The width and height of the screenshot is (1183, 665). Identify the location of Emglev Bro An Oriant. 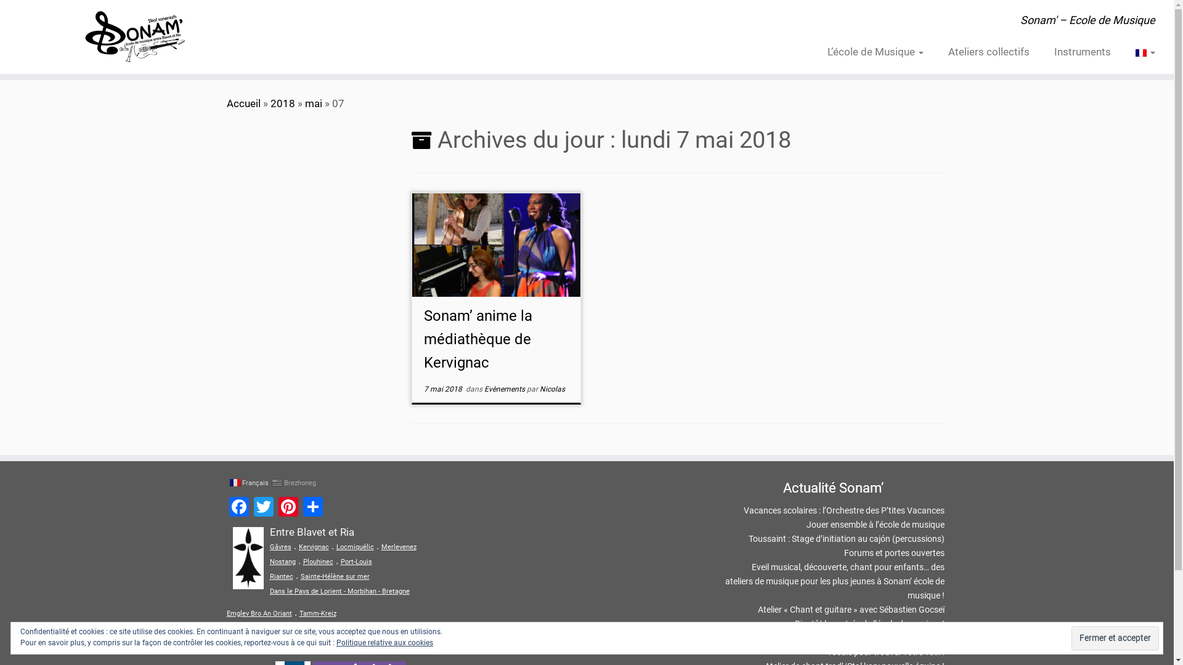
(259, 613).